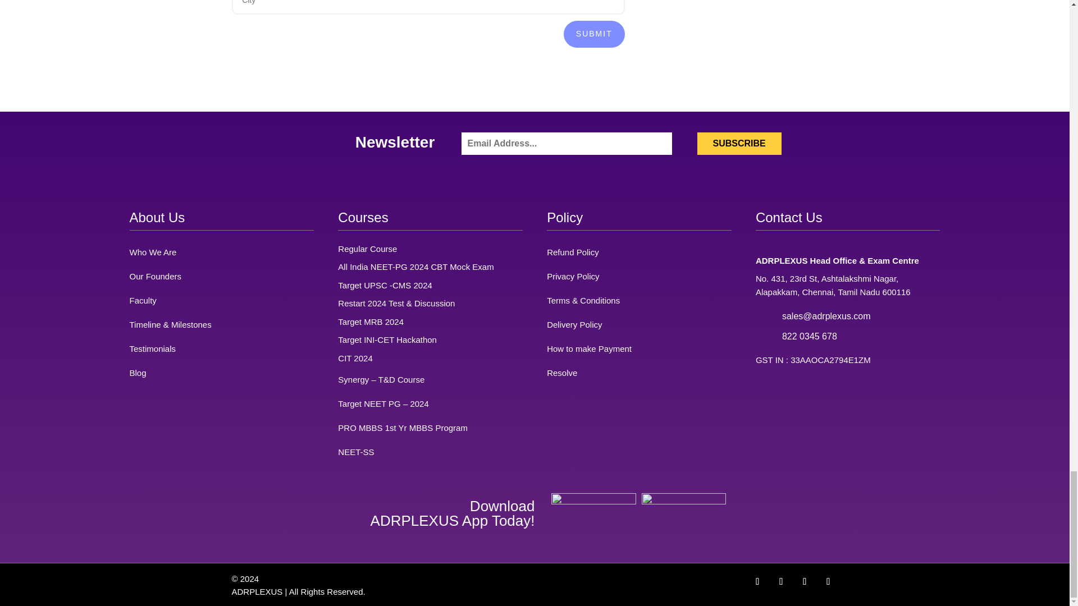 The width and height of the screenshot is (1078, 606). I want to click on SUBSCRIBE, so click(739, 144).